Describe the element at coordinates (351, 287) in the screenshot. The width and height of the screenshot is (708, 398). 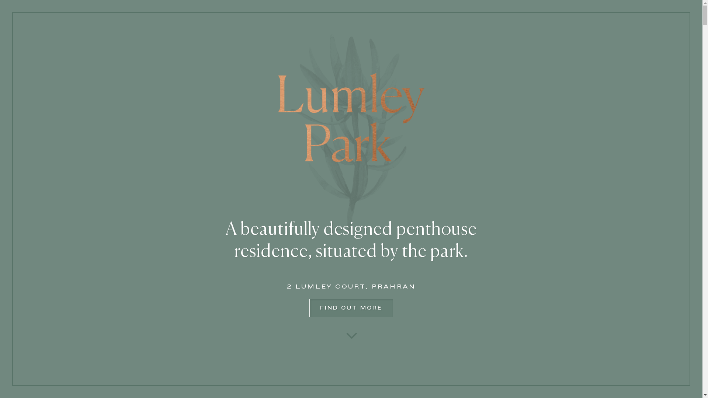
I see `2 LUMLEY COURT, PRAHRAN` at that location.